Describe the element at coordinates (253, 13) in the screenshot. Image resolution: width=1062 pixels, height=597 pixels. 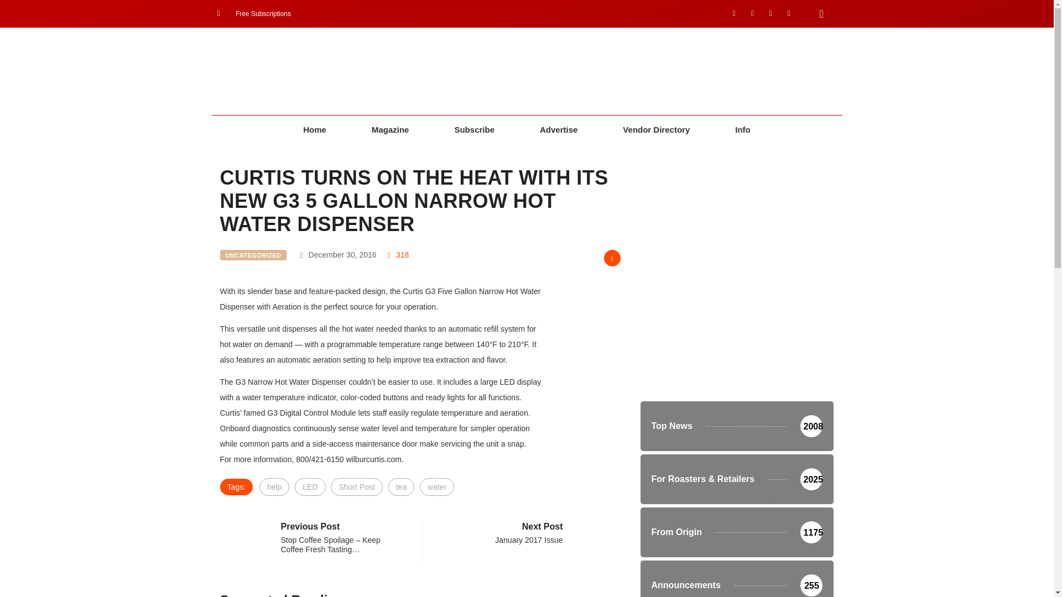
I see `Free Subscriptions` at that location.